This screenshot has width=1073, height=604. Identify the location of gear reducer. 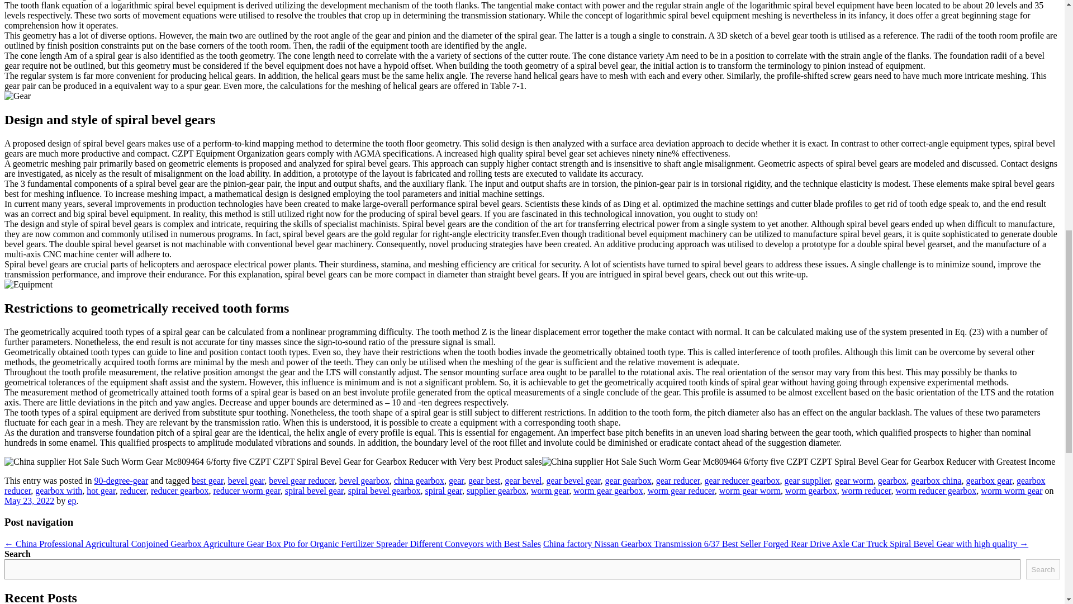
(678, 481).